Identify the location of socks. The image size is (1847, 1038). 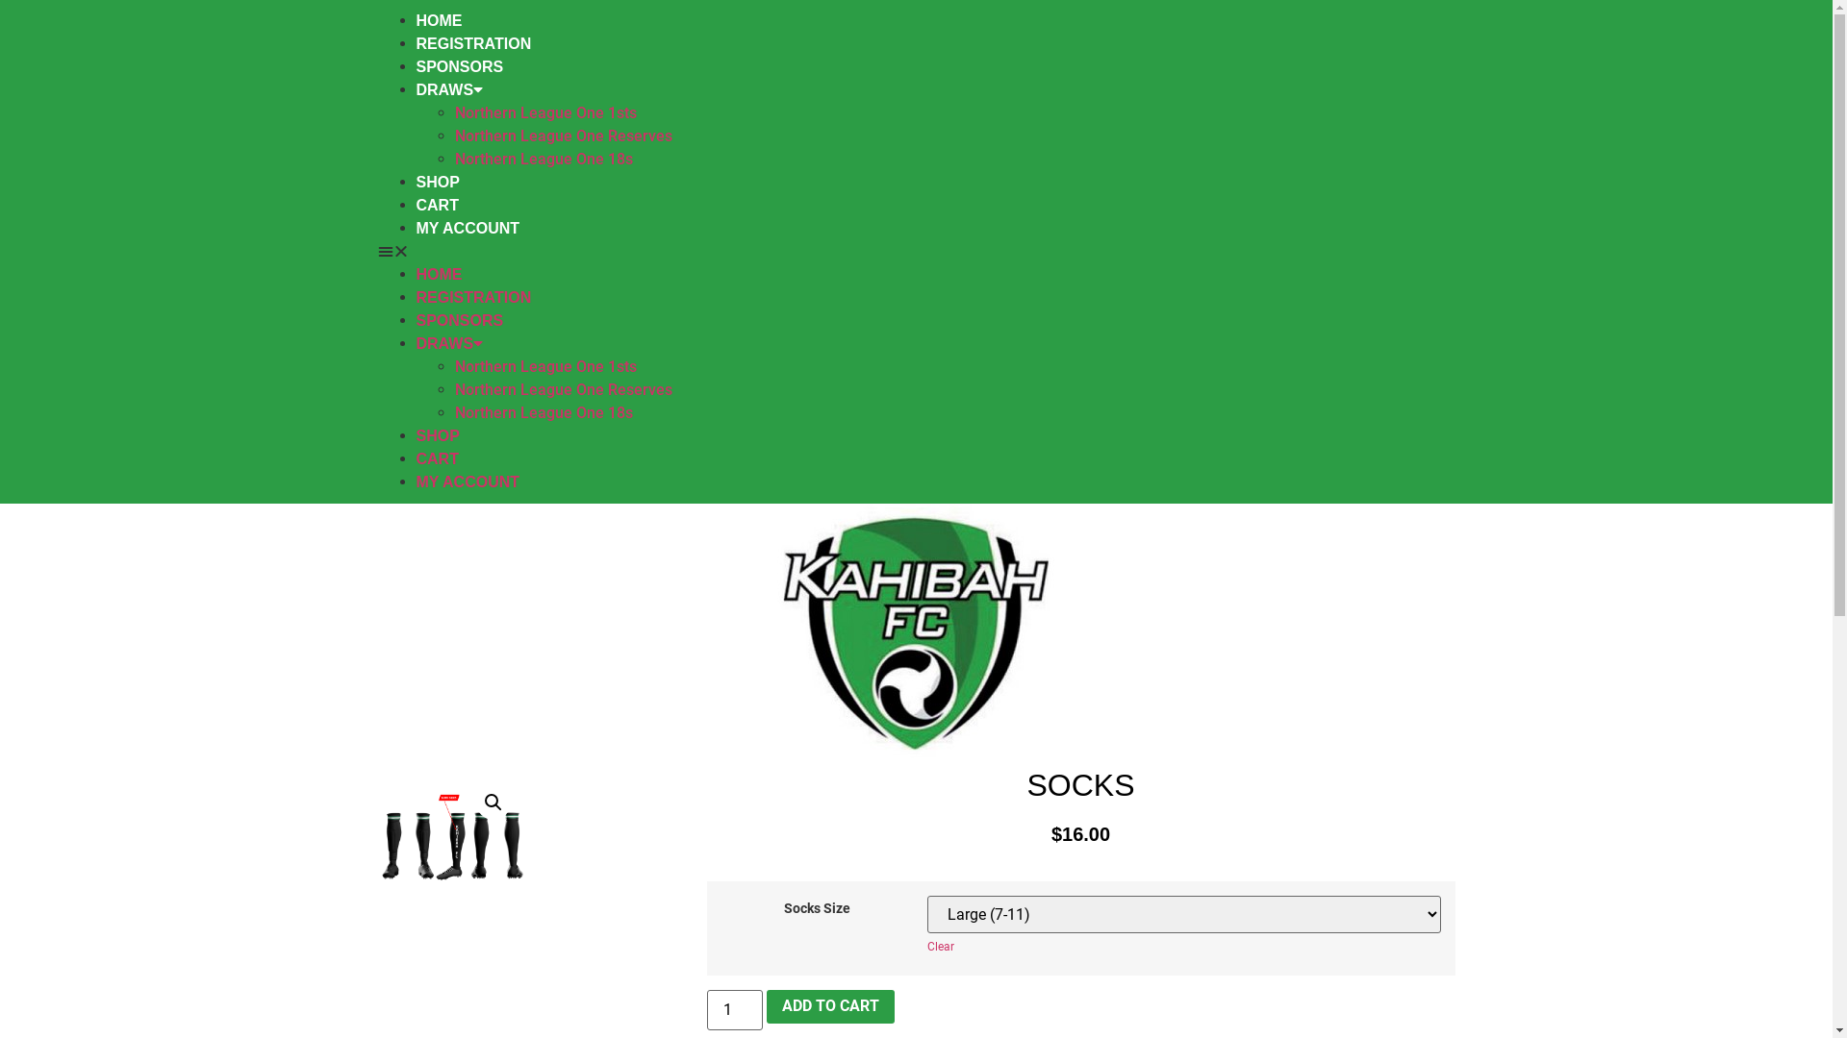
(452, 844).